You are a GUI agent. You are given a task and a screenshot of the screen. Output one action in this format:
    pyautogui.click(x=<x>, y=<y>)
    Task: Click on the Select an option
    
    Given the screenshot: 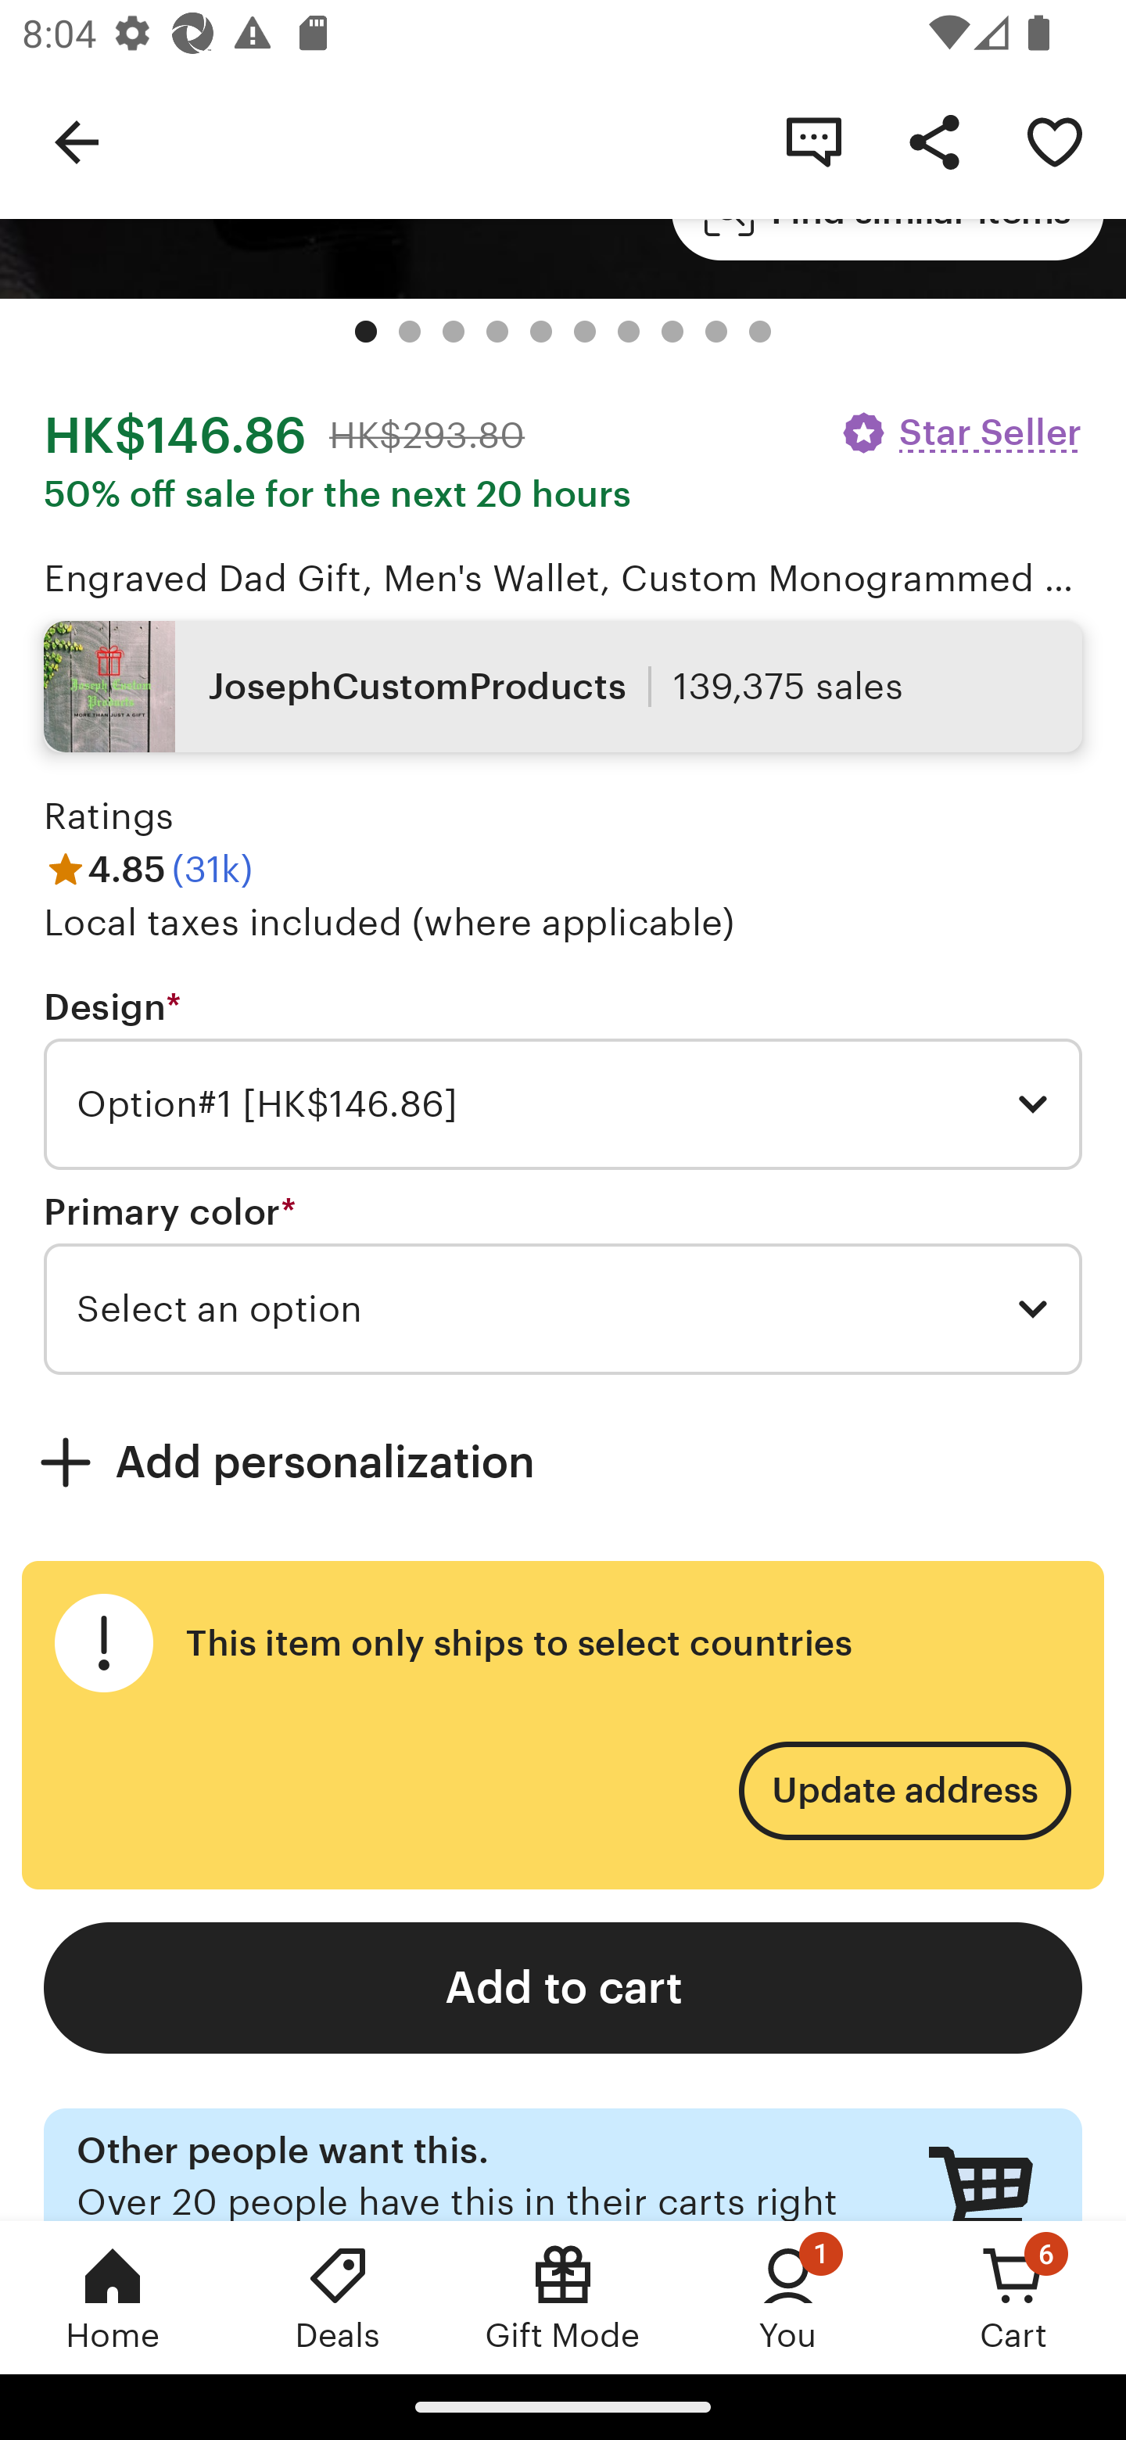 What is the action you would take?
    pyautogui.click(x=563, y=1309)
    